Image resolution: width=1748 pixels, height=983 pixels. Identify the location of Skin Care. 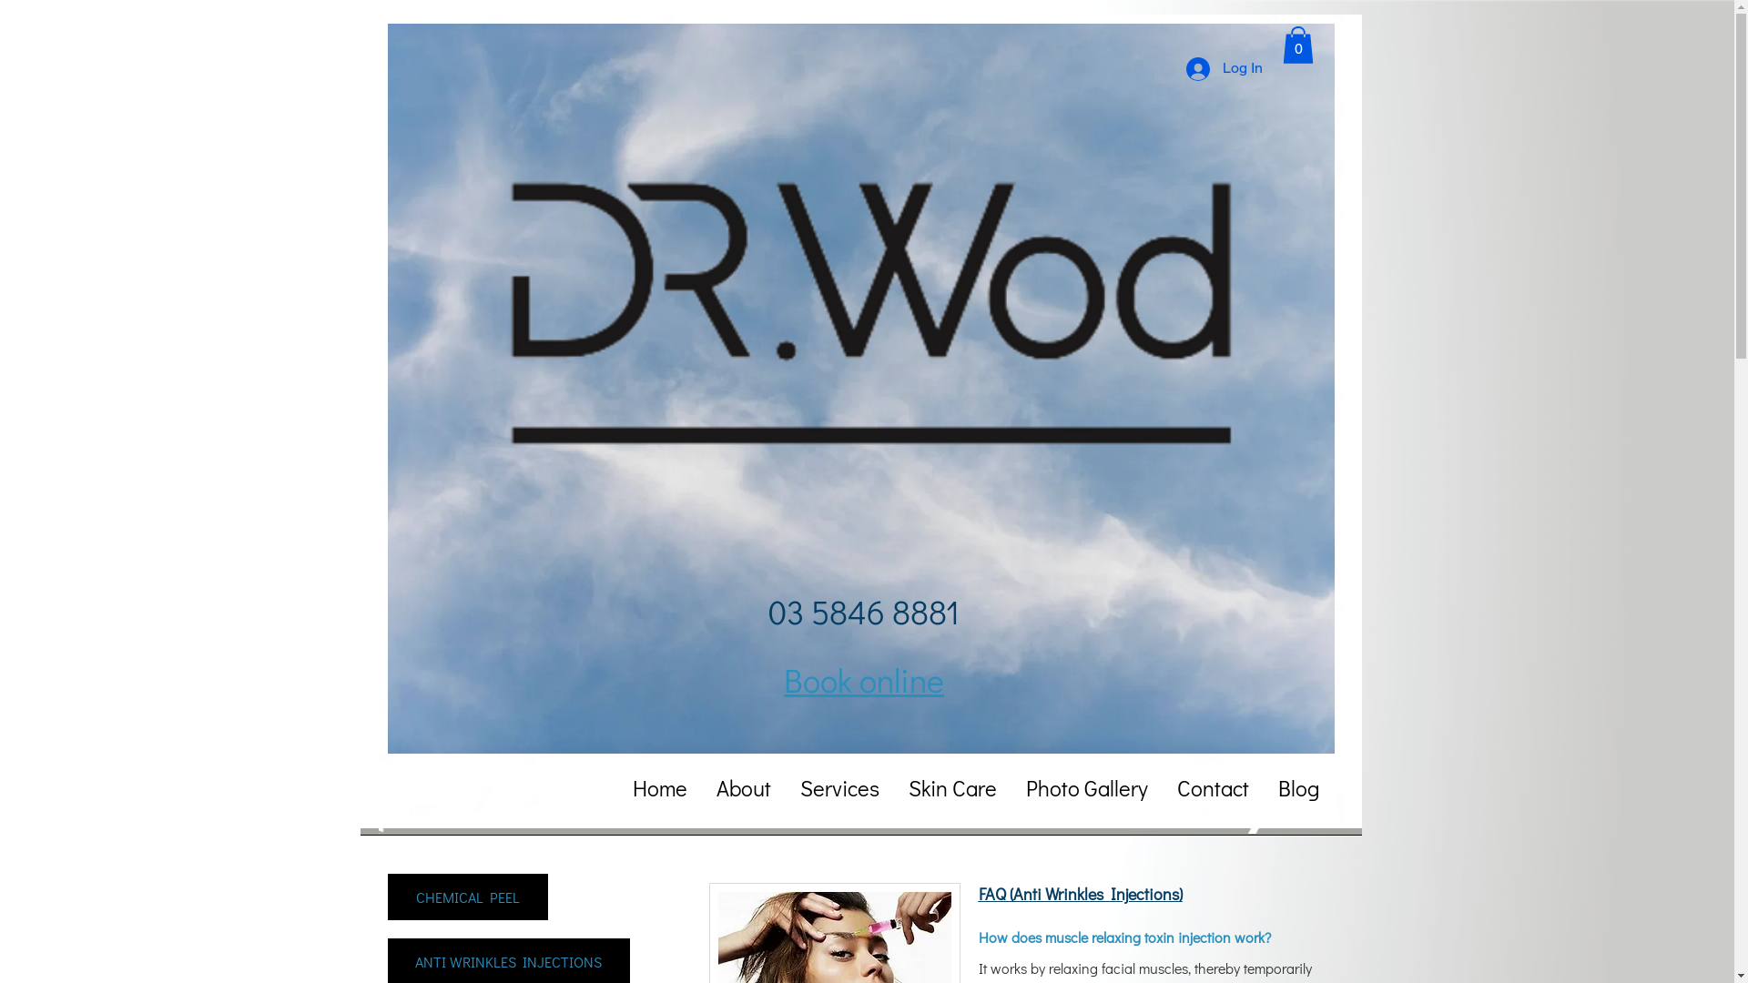
(952, 788).